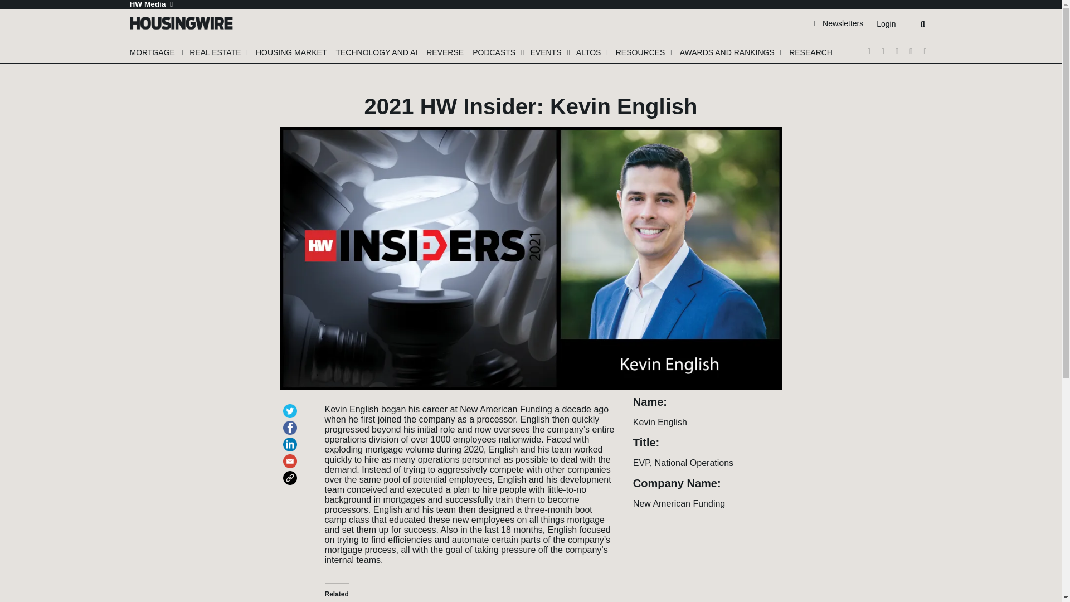 The width and height of the screenshot is (1070, 602). Describe the element at coordinates (292, 473) in the screenshot. I see `Click to copy link` at that location.